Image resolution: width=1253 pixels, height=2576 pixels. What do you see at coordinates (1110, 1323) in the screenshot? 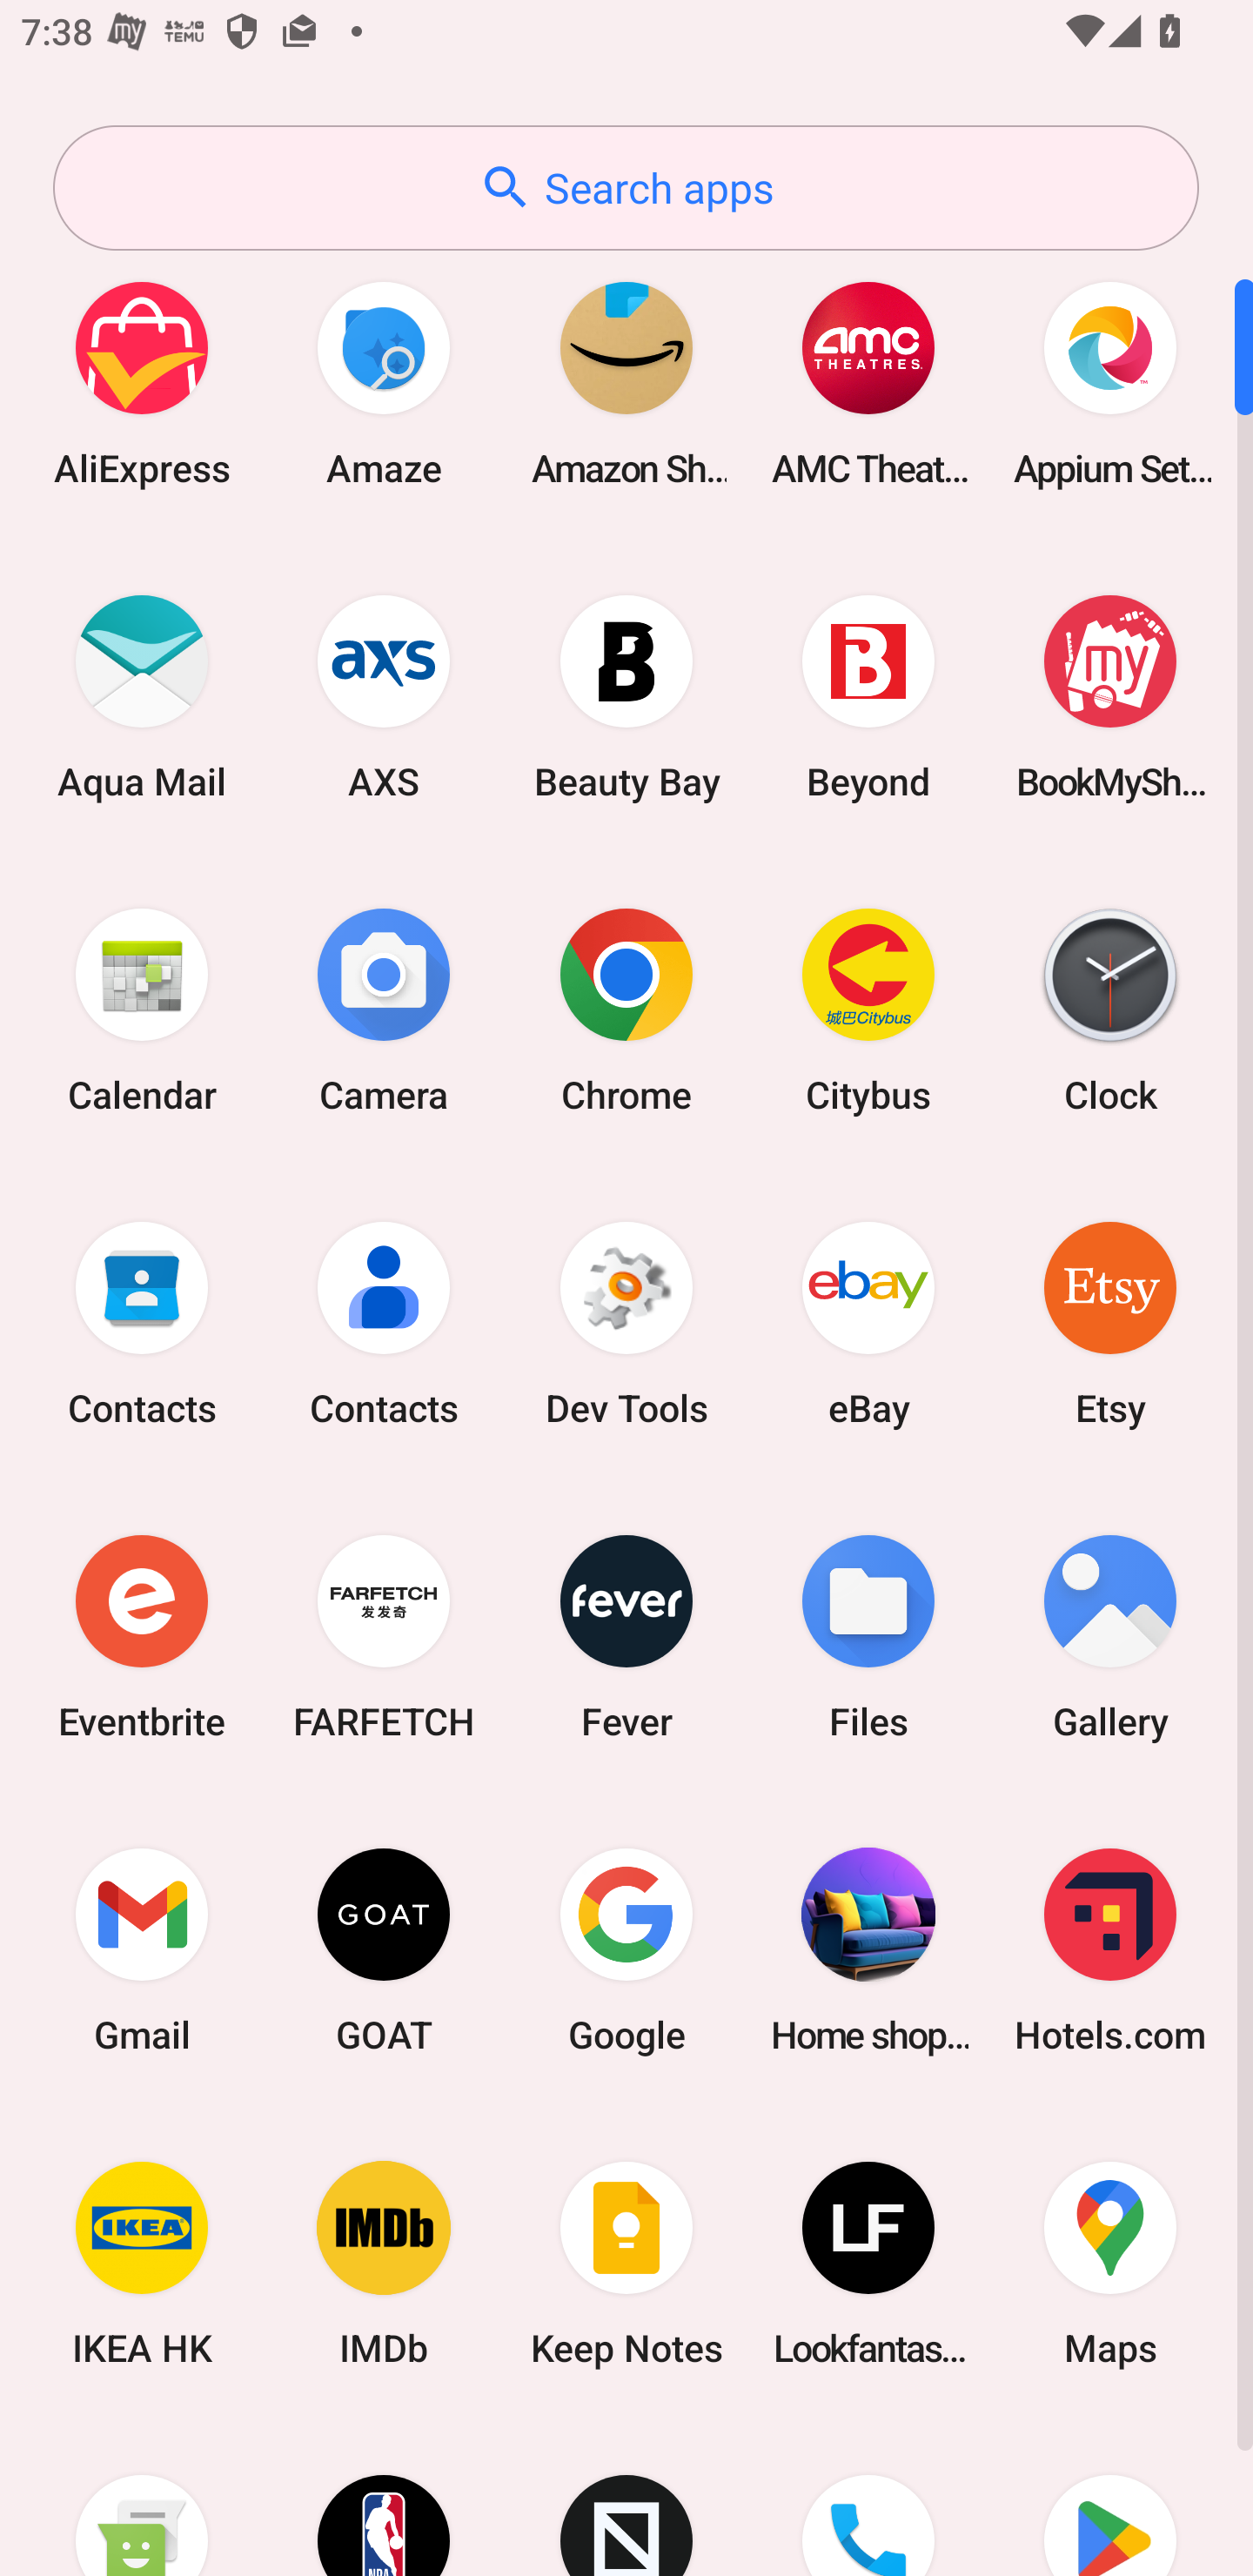
I see `Etsy` at bounding box center [1110, 1323].